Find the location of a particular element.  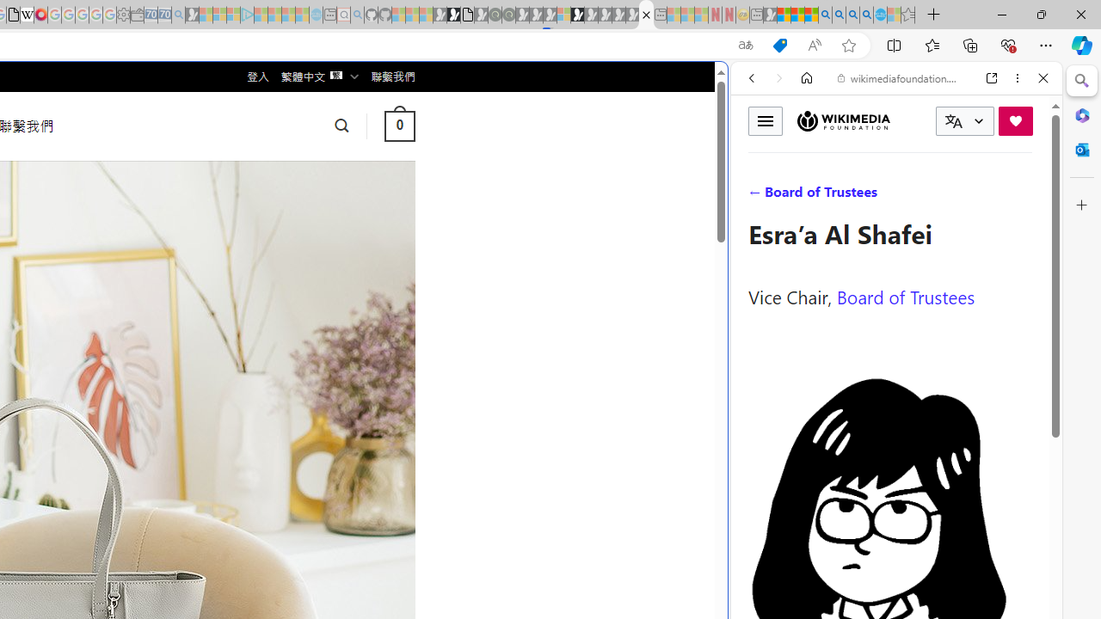

github - Search - Sleeping is located at coordinates (358, 15).